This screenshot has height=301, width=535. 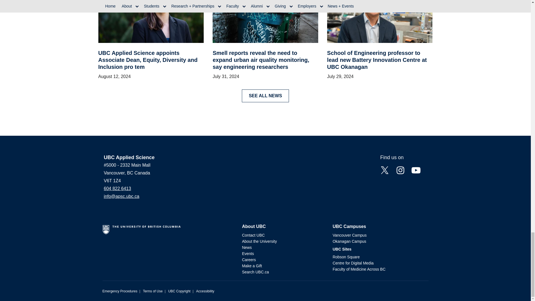 I want to click on Watch us on Youtube, so click(x=416, y=169).